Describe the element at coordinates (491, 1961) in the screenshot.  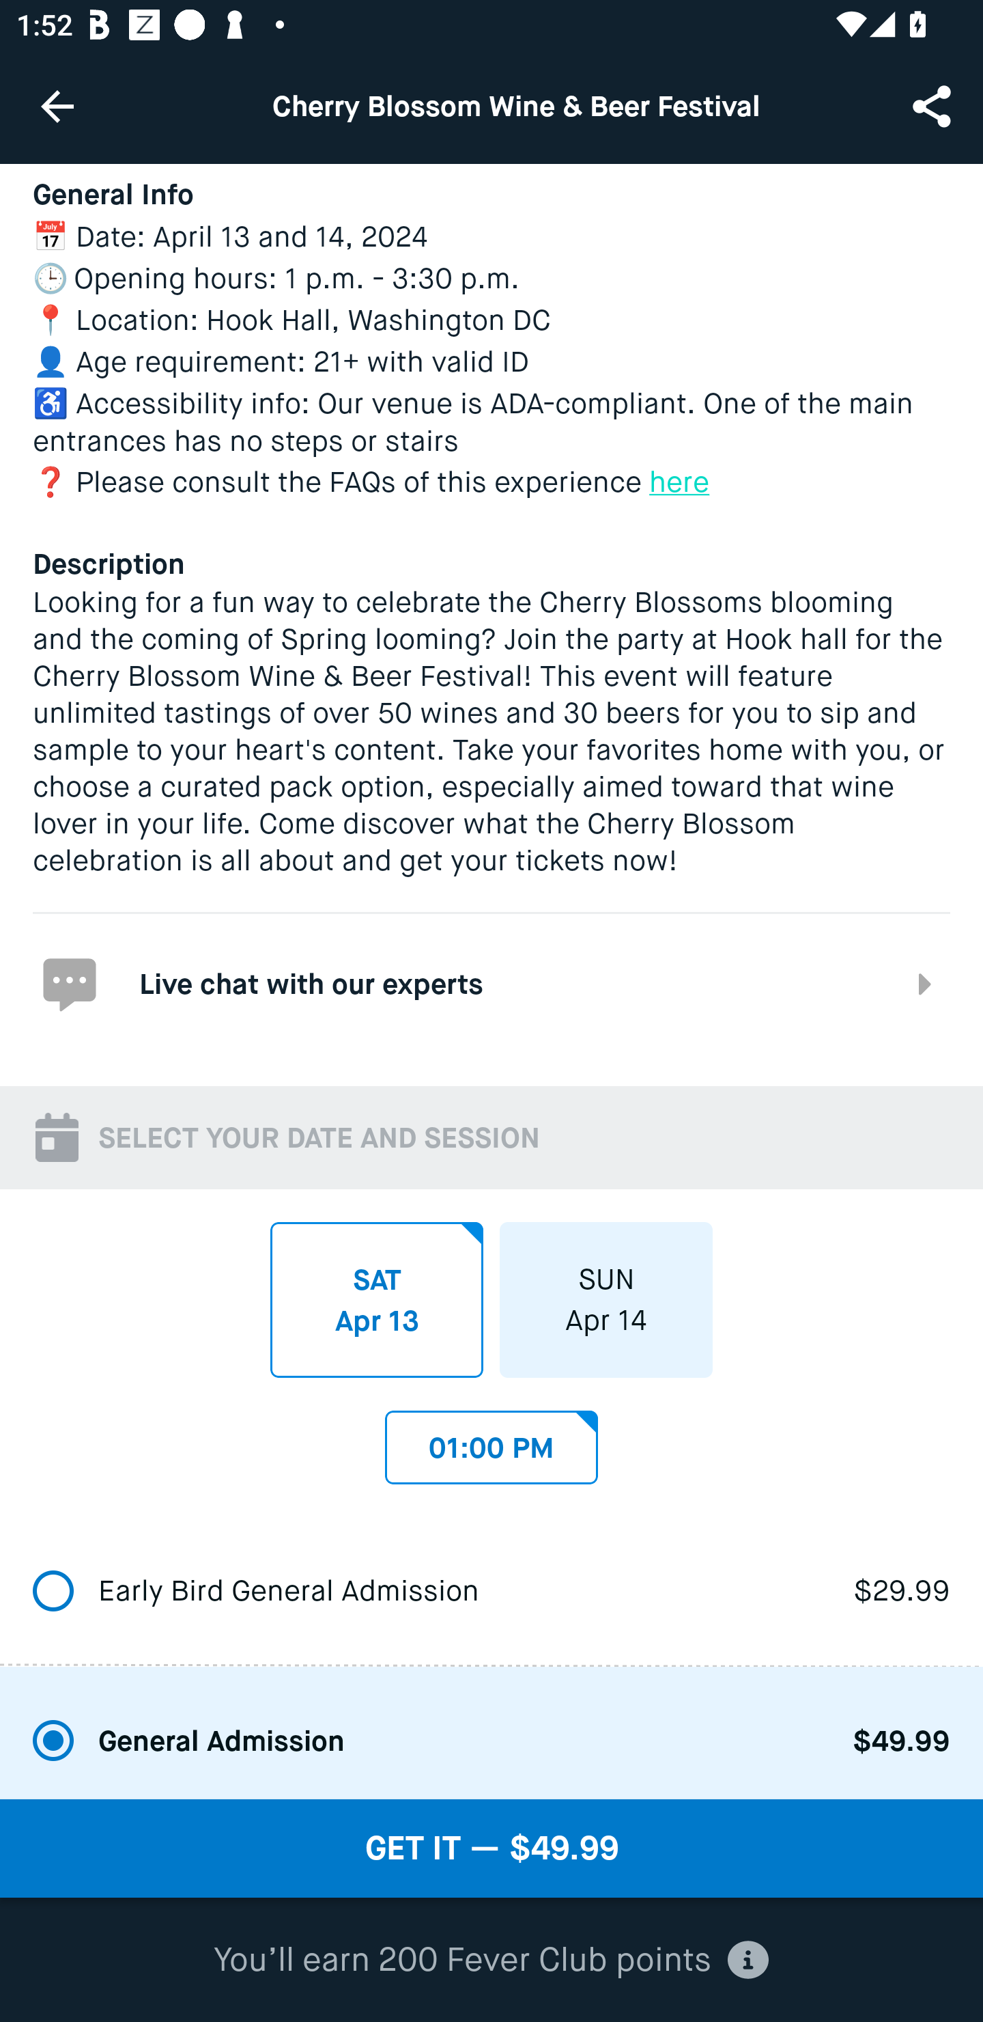
I see `You’ll earn 200 Fever Club points` at that location.